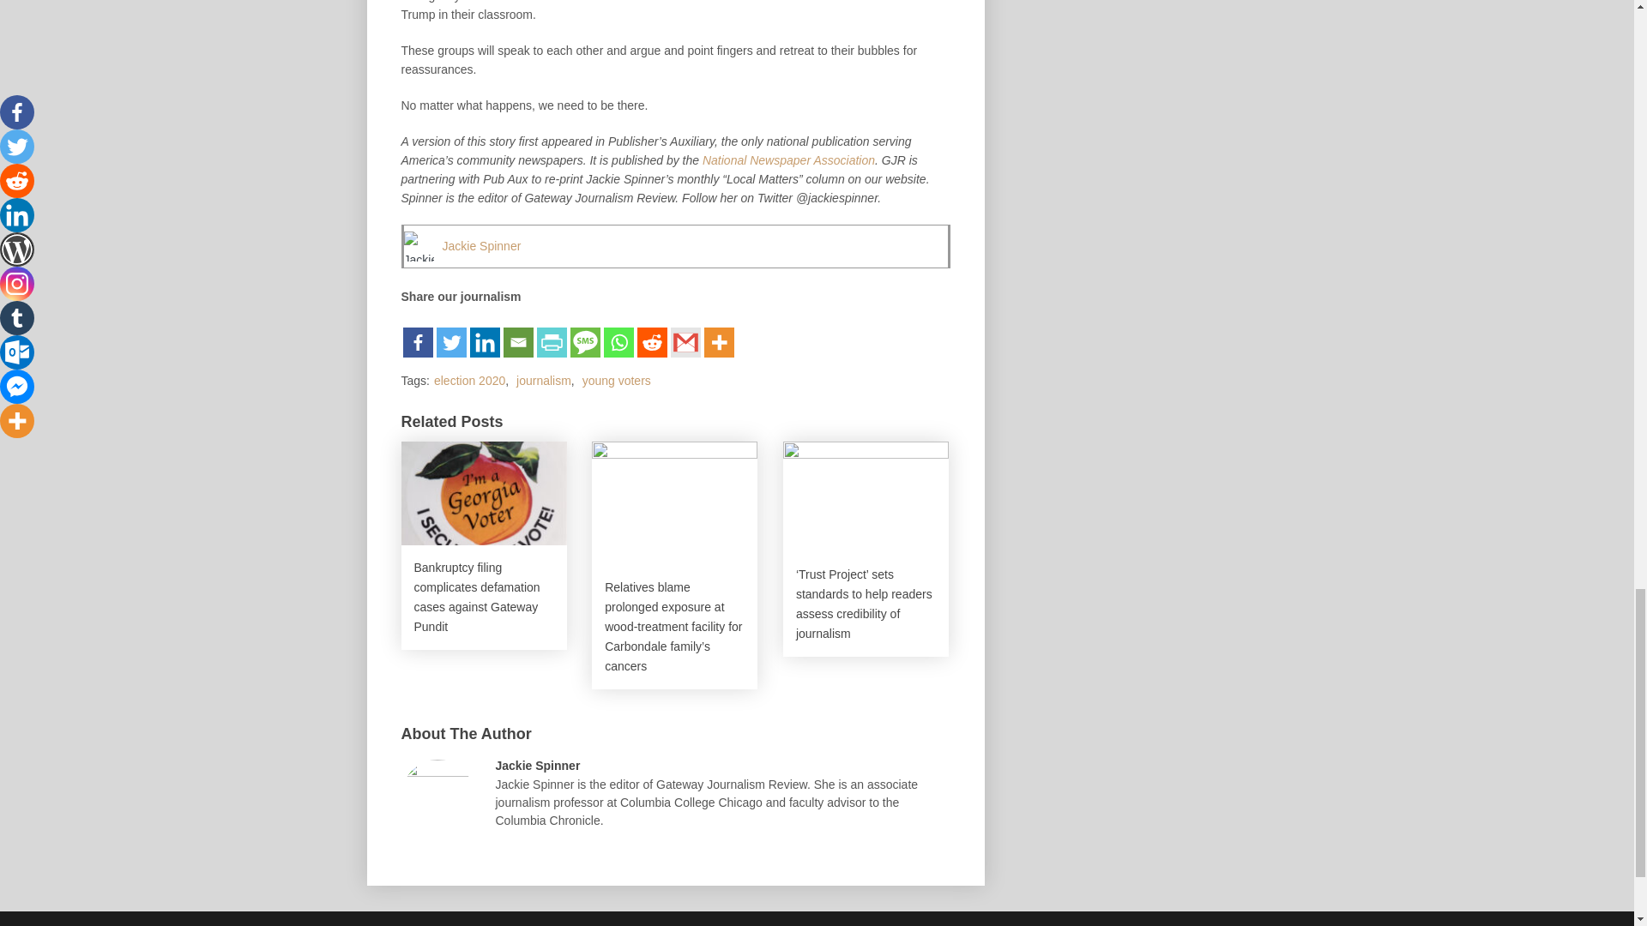  I want to click on Jackie Spinner, so click(482, 245).